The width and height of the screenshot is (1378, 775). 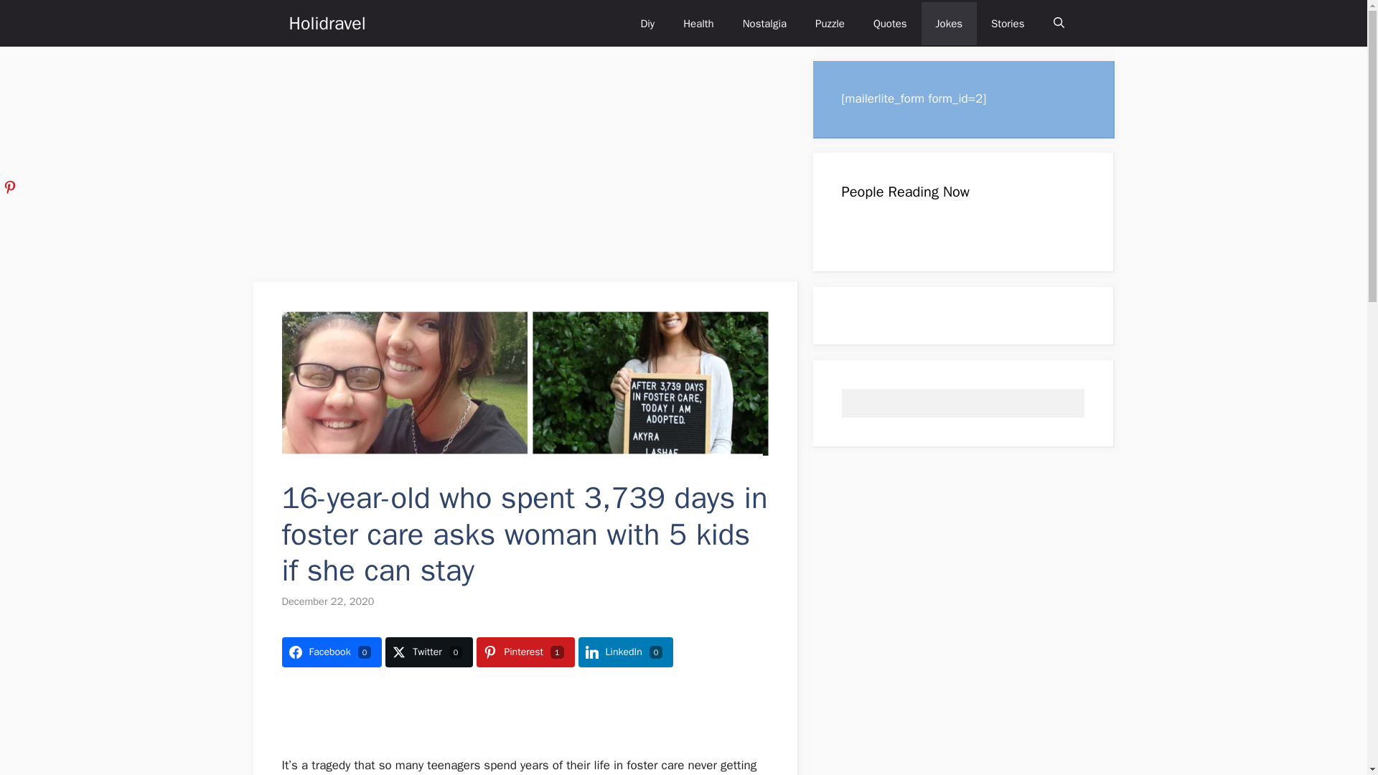 I want to click on Pinterest1, so click(x=525, y=652).